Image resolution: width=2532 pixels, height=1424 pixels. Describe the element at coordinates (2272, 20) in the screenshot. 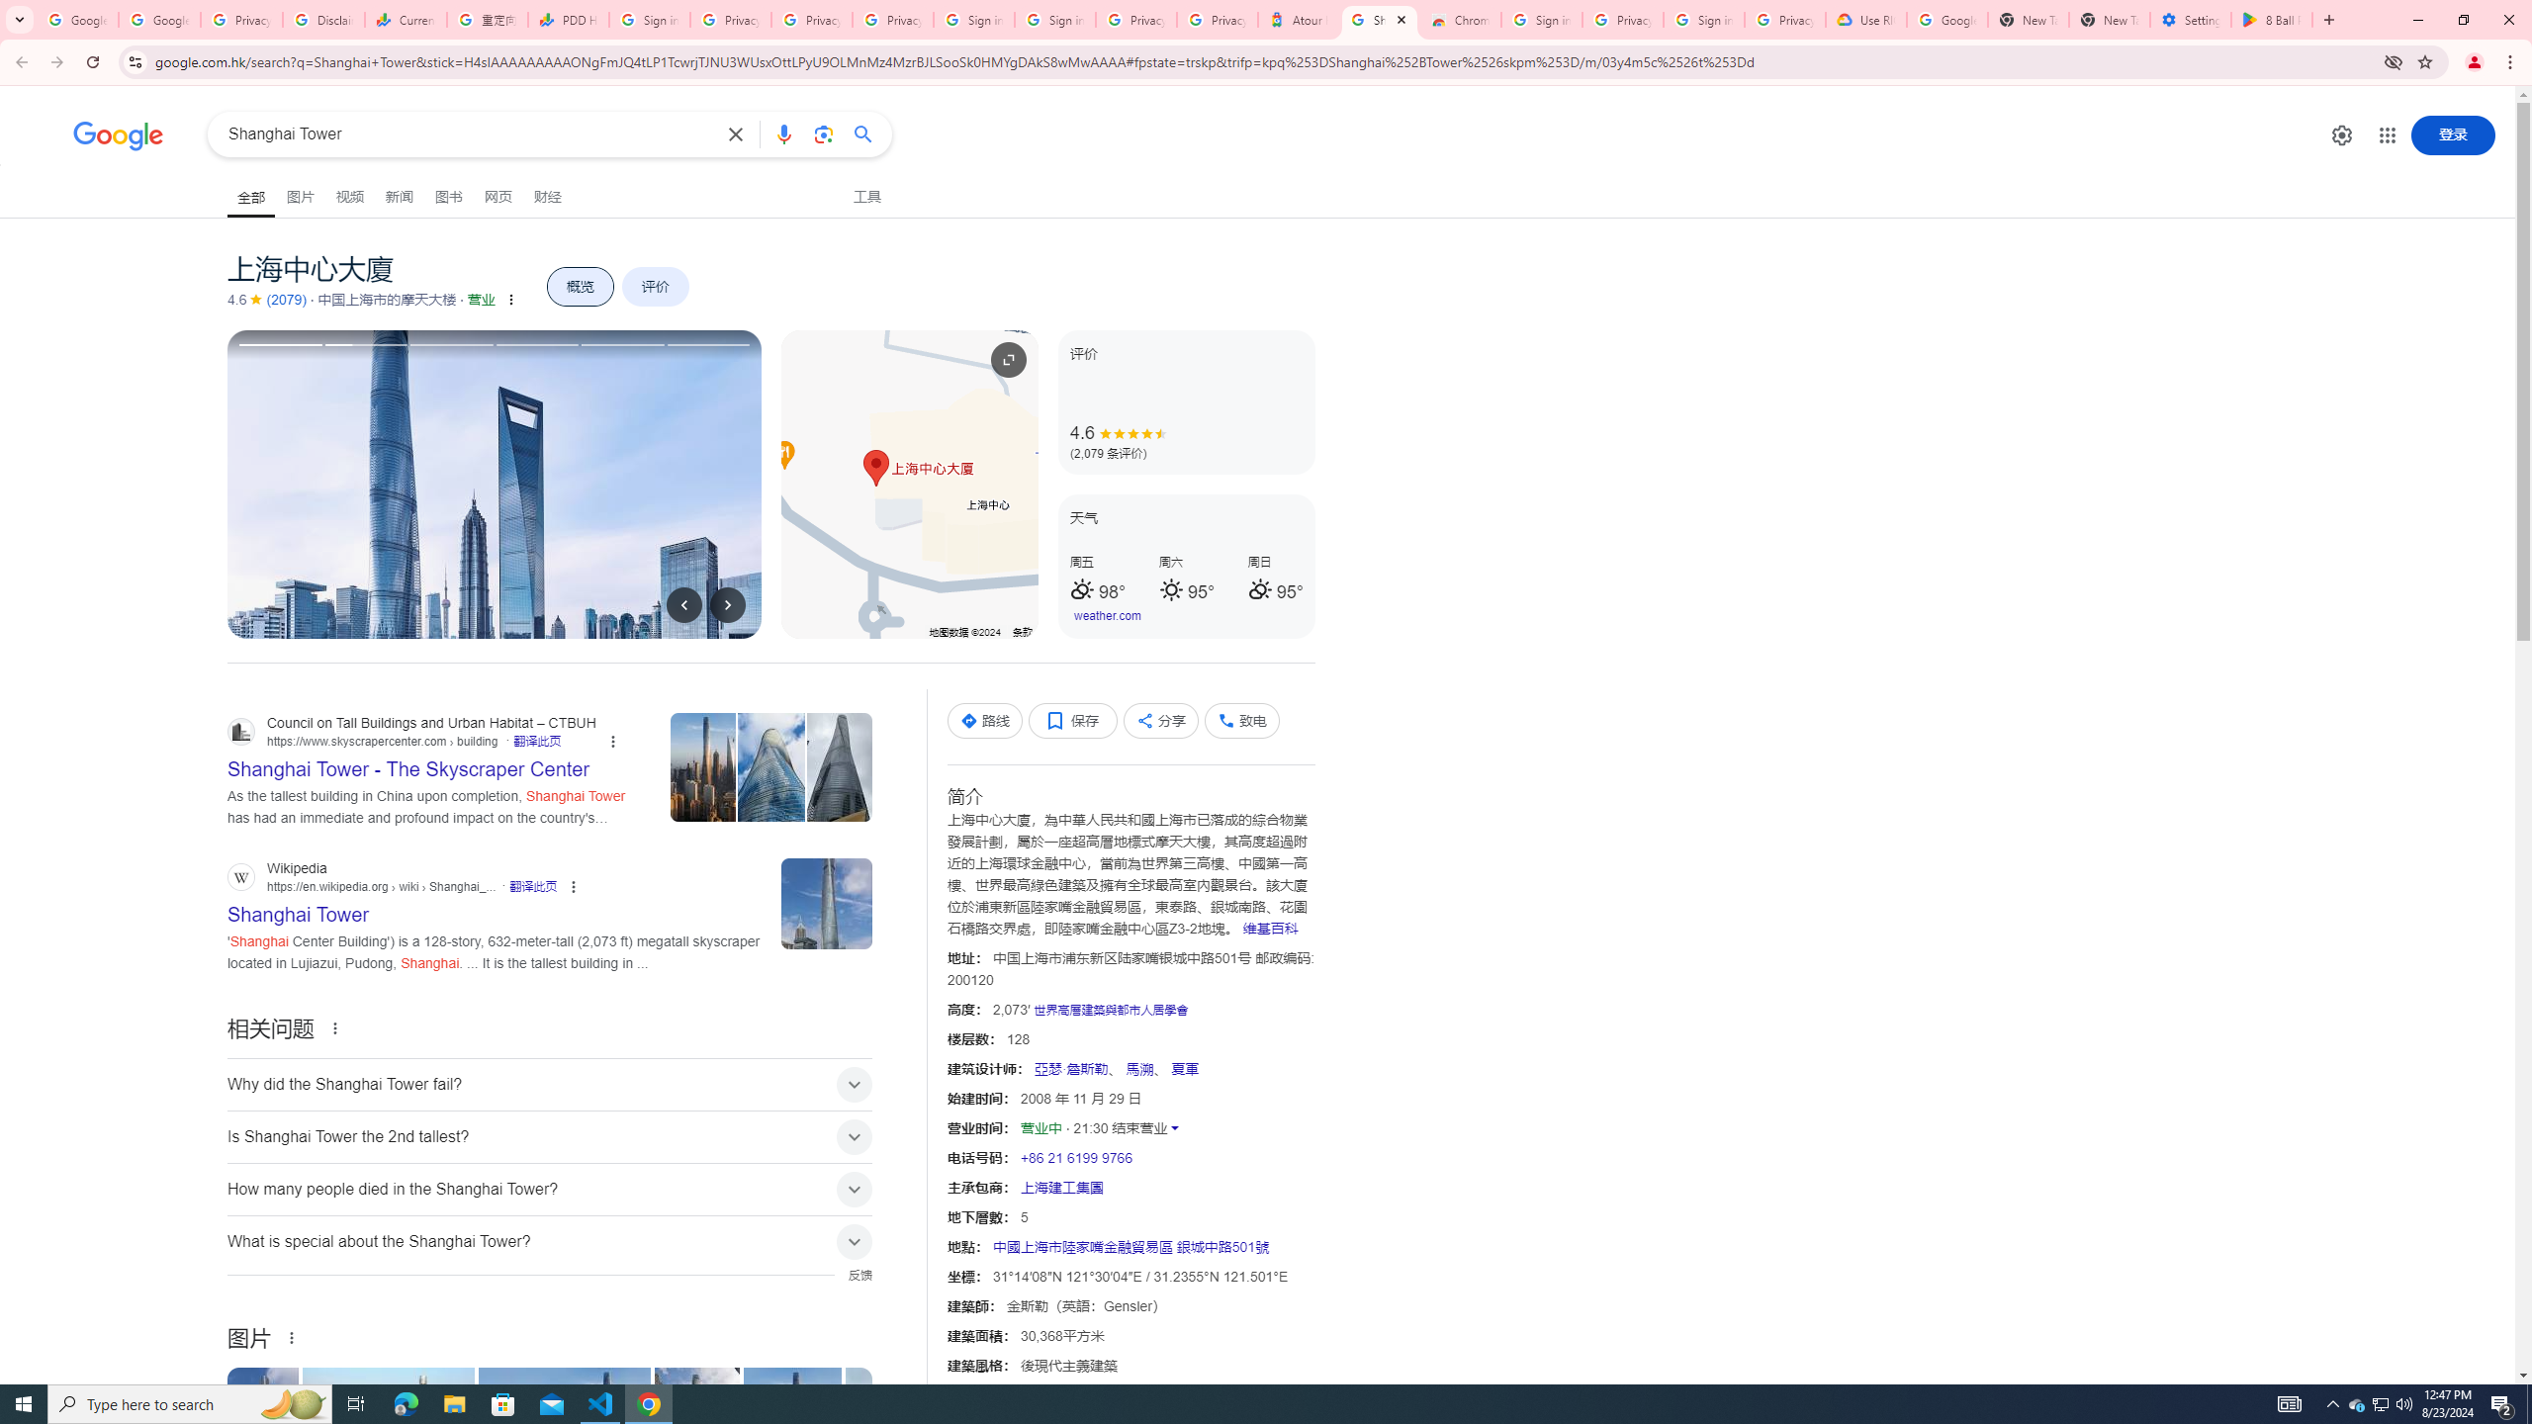

I see `8 Ball Pool - Apps on Google Play` at that location.